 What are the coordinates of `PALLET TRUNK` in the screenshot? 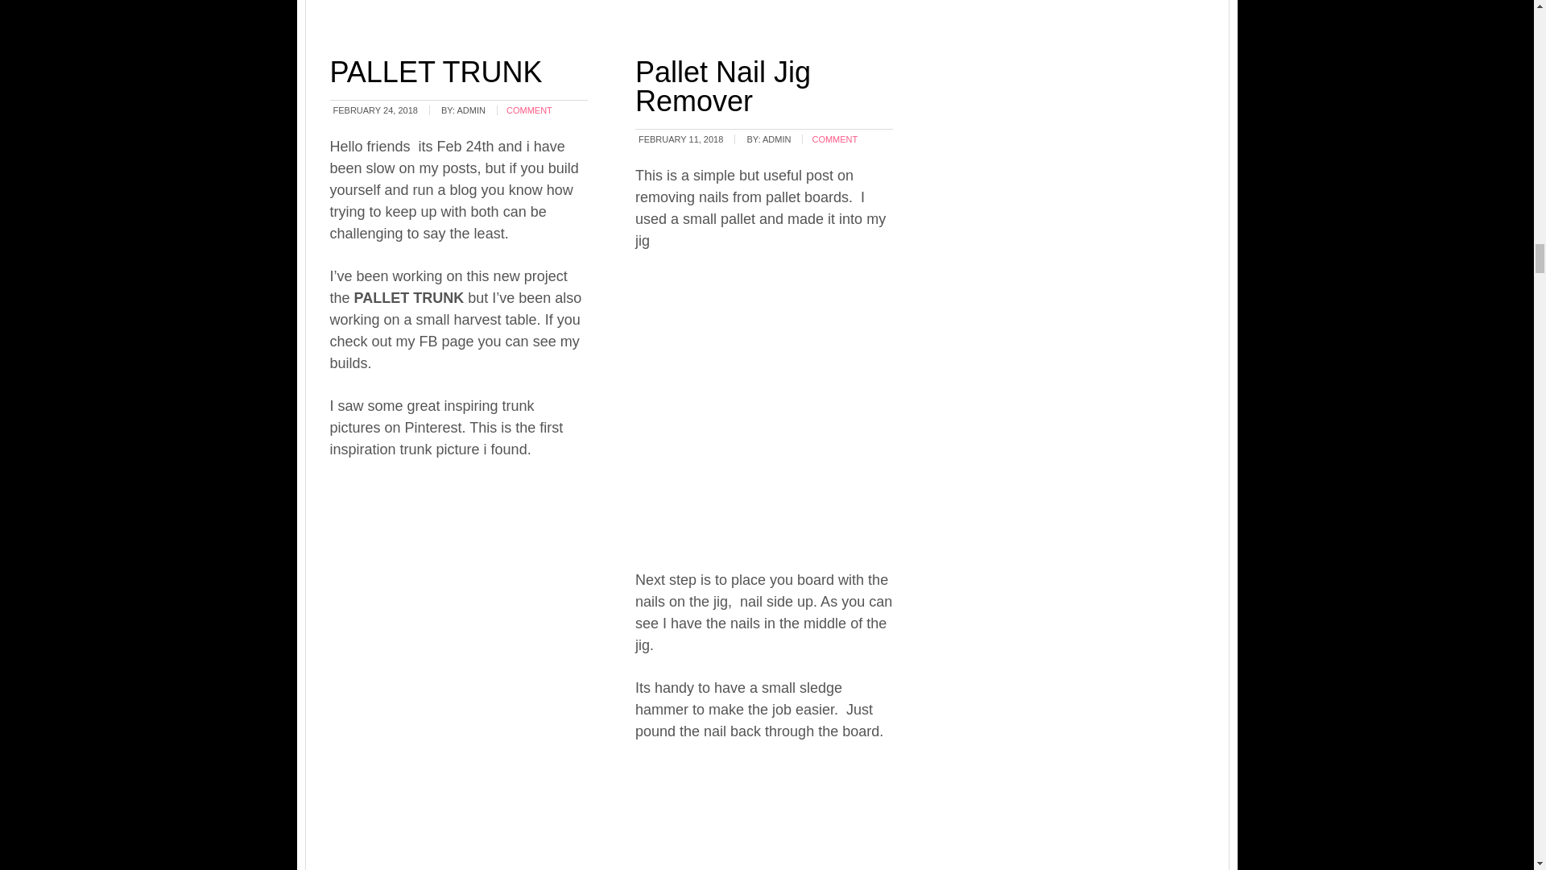 It's located at (436, 72).